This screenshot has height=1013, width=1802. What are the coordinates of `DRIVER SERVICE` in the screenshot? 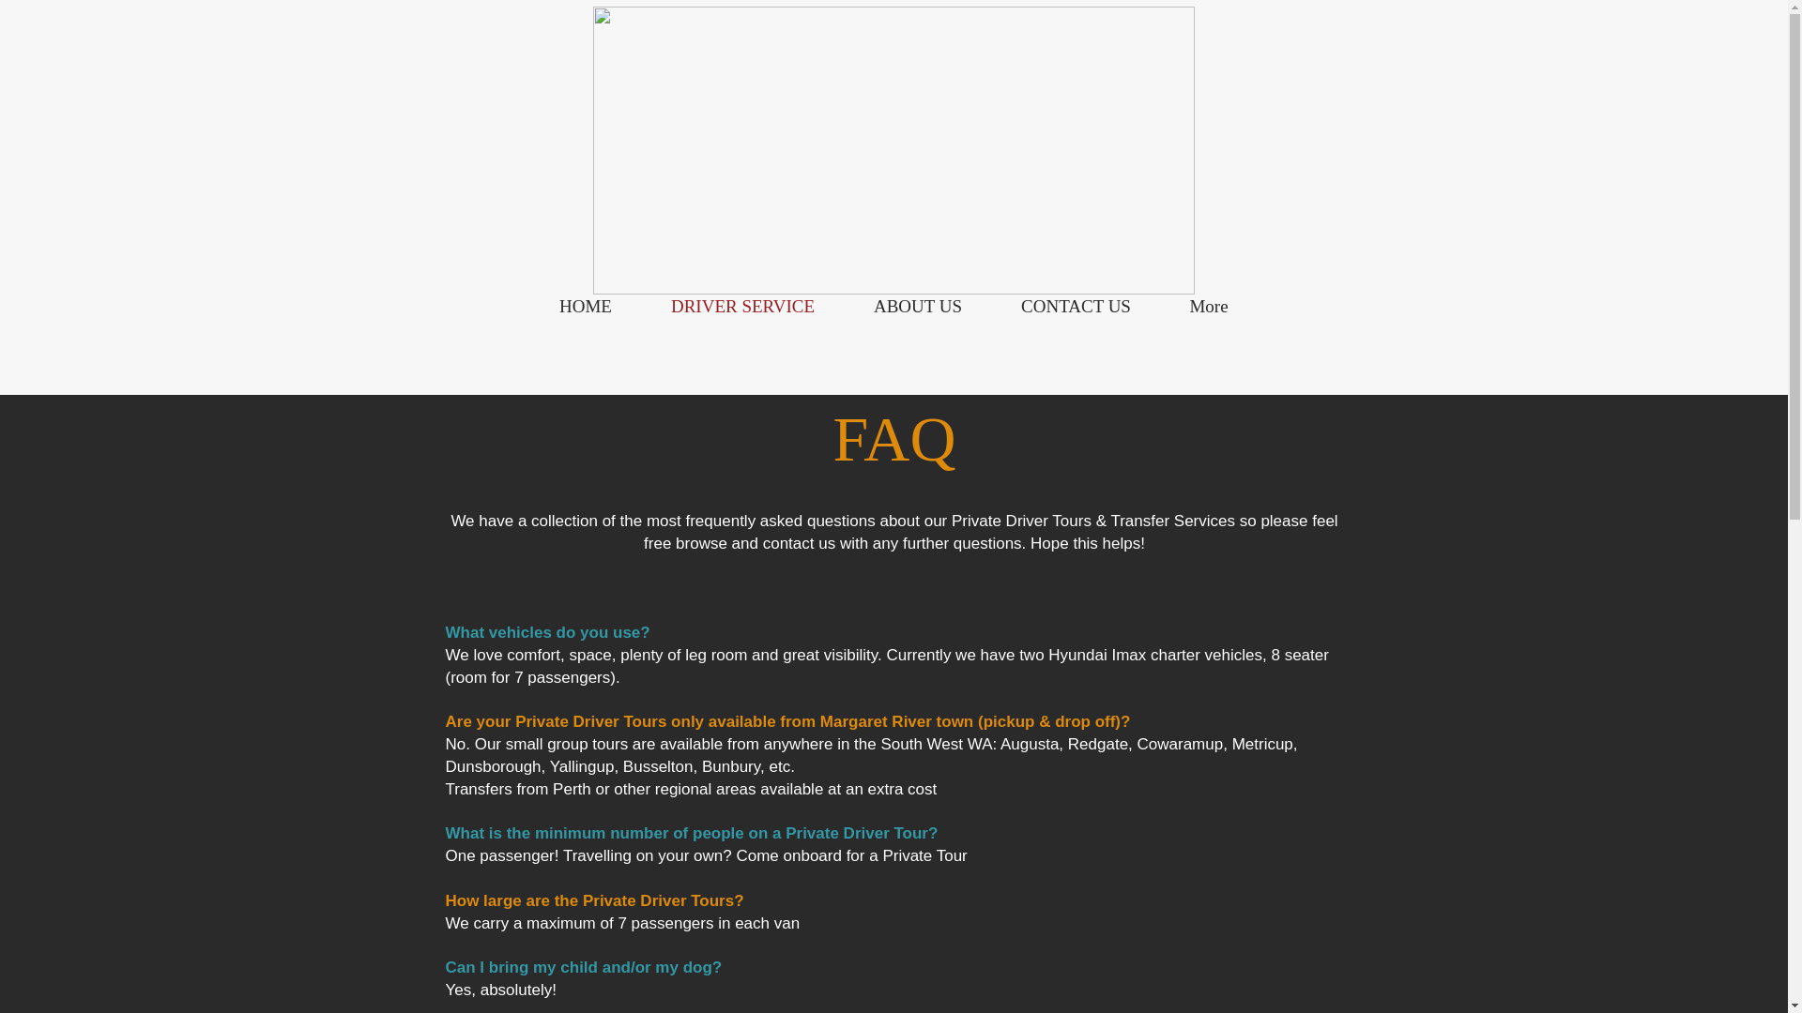 It's located at (743, 306).